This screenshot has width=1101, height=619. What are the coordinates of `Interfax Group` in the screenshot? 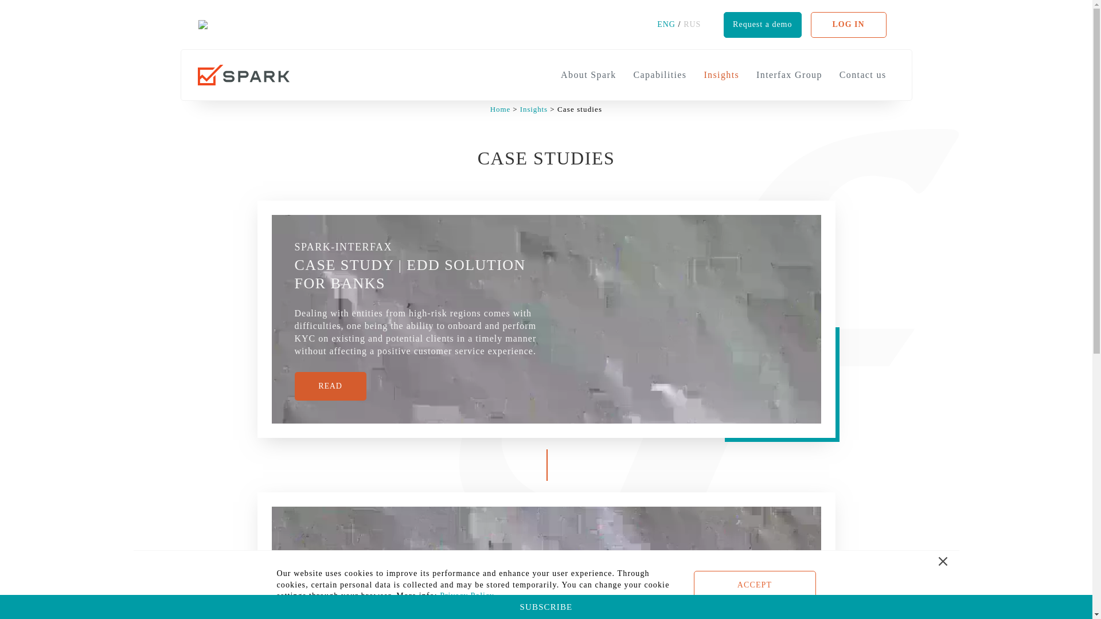 It's located at (789, 75).